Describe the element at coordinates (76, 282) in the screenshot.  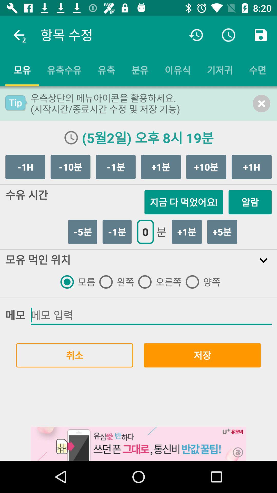
I see `go to first option under menu bar of second black color title` at that location.